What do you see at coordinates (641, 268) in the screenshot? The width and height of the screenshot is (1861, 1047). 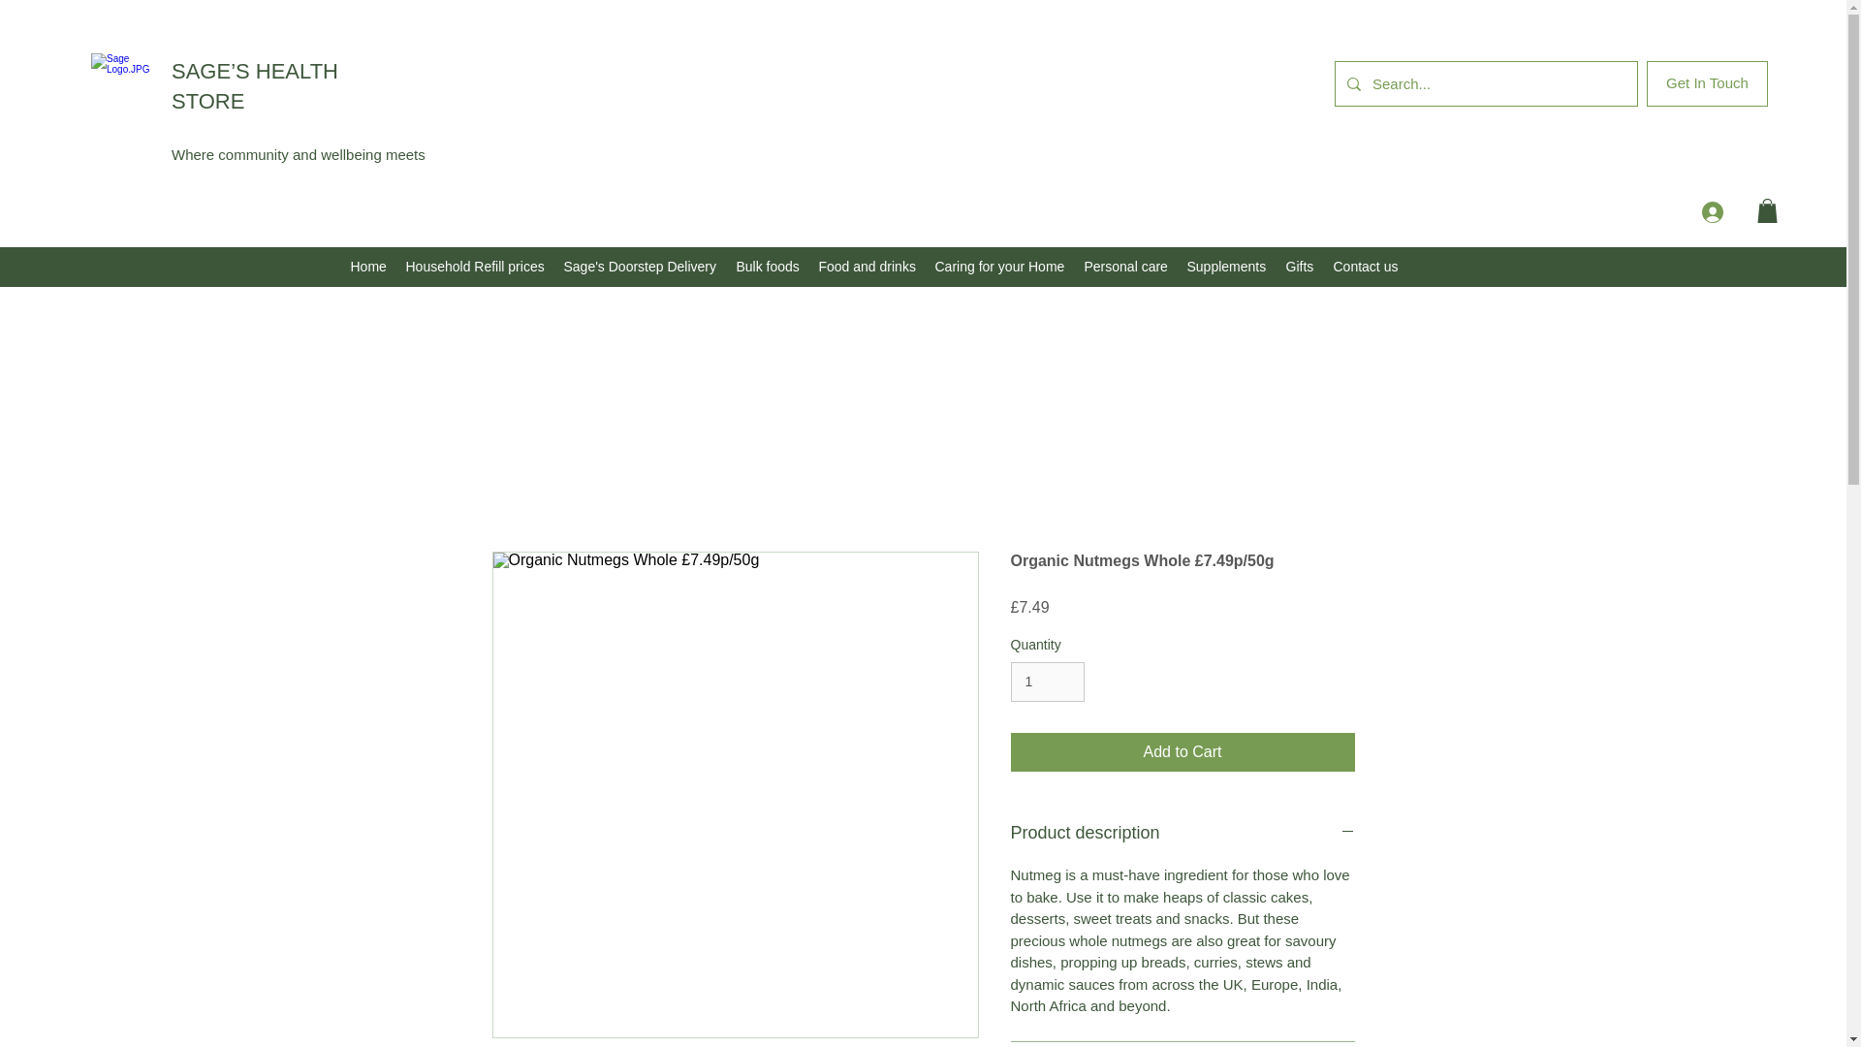 I see `Sage's Doorstep Delivery` at bounding box center [641, 268].